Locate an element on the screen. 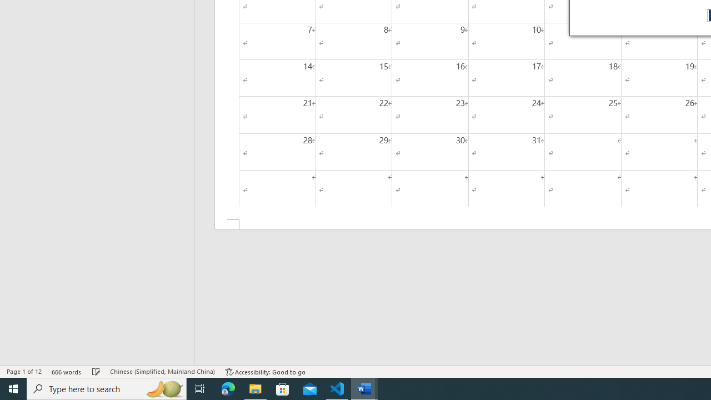  Page Number Page 1 of 12 is located at coordinates (24, 371).